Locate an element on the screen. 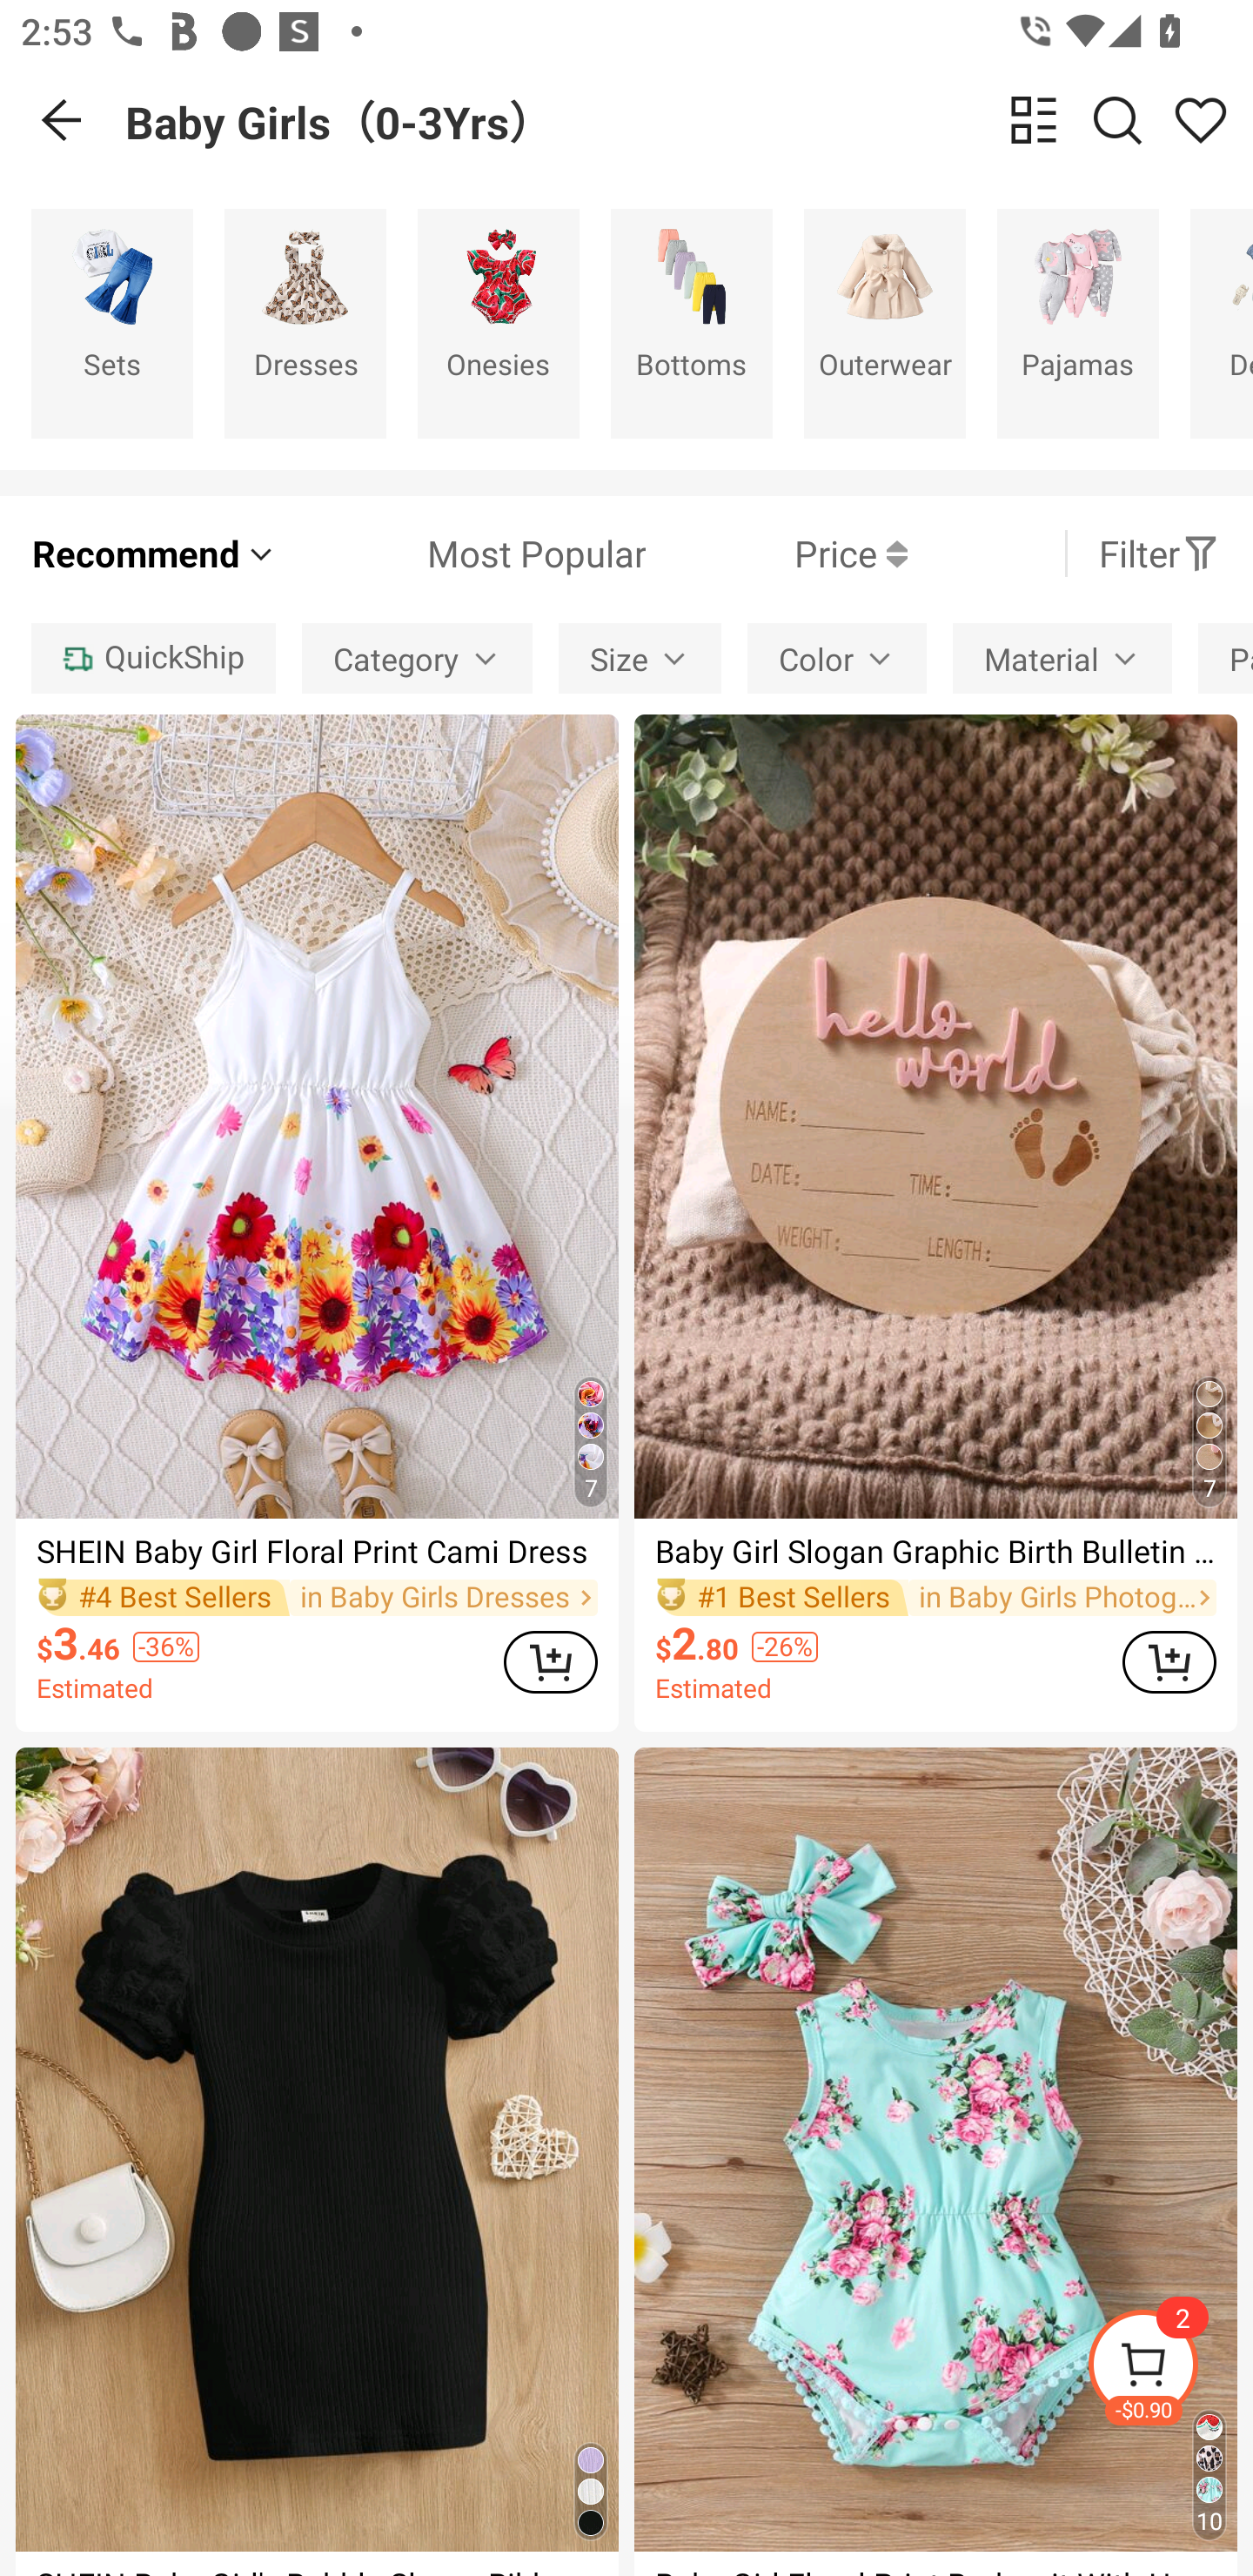 This screenshot has height=2576, width=1253. ADD TO CART is located at coordinates (1169, 1660).